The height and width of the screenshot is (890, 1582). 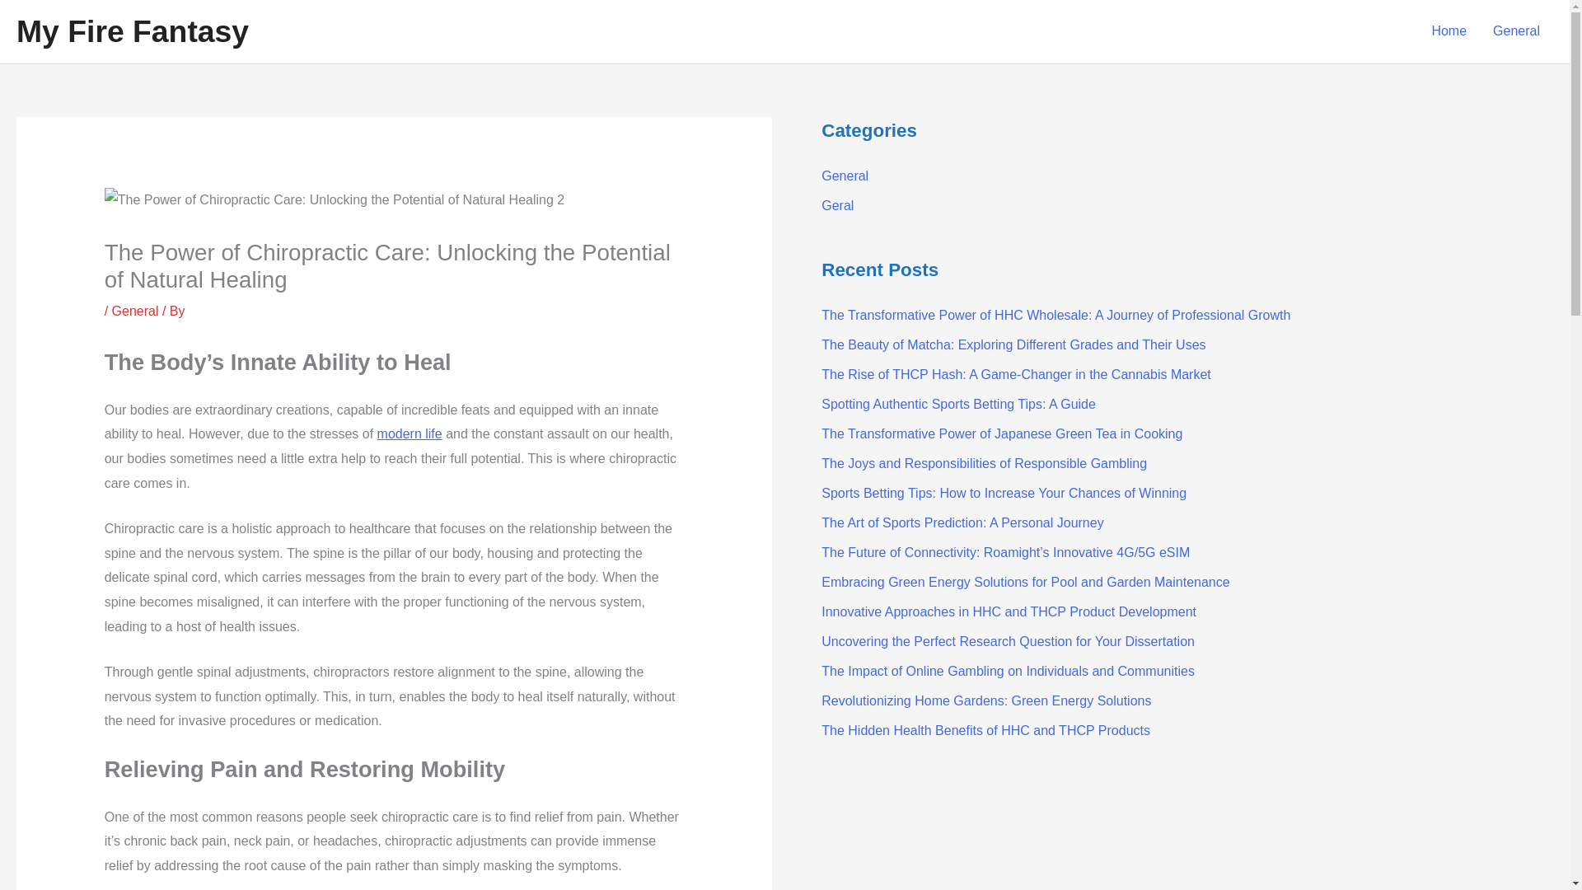 What do you see at coordinates (985, 700) in the screenshot?
I see `Revolutionizing Home Gardens: Green Energy Solutions` at bounding box center [985, 700].